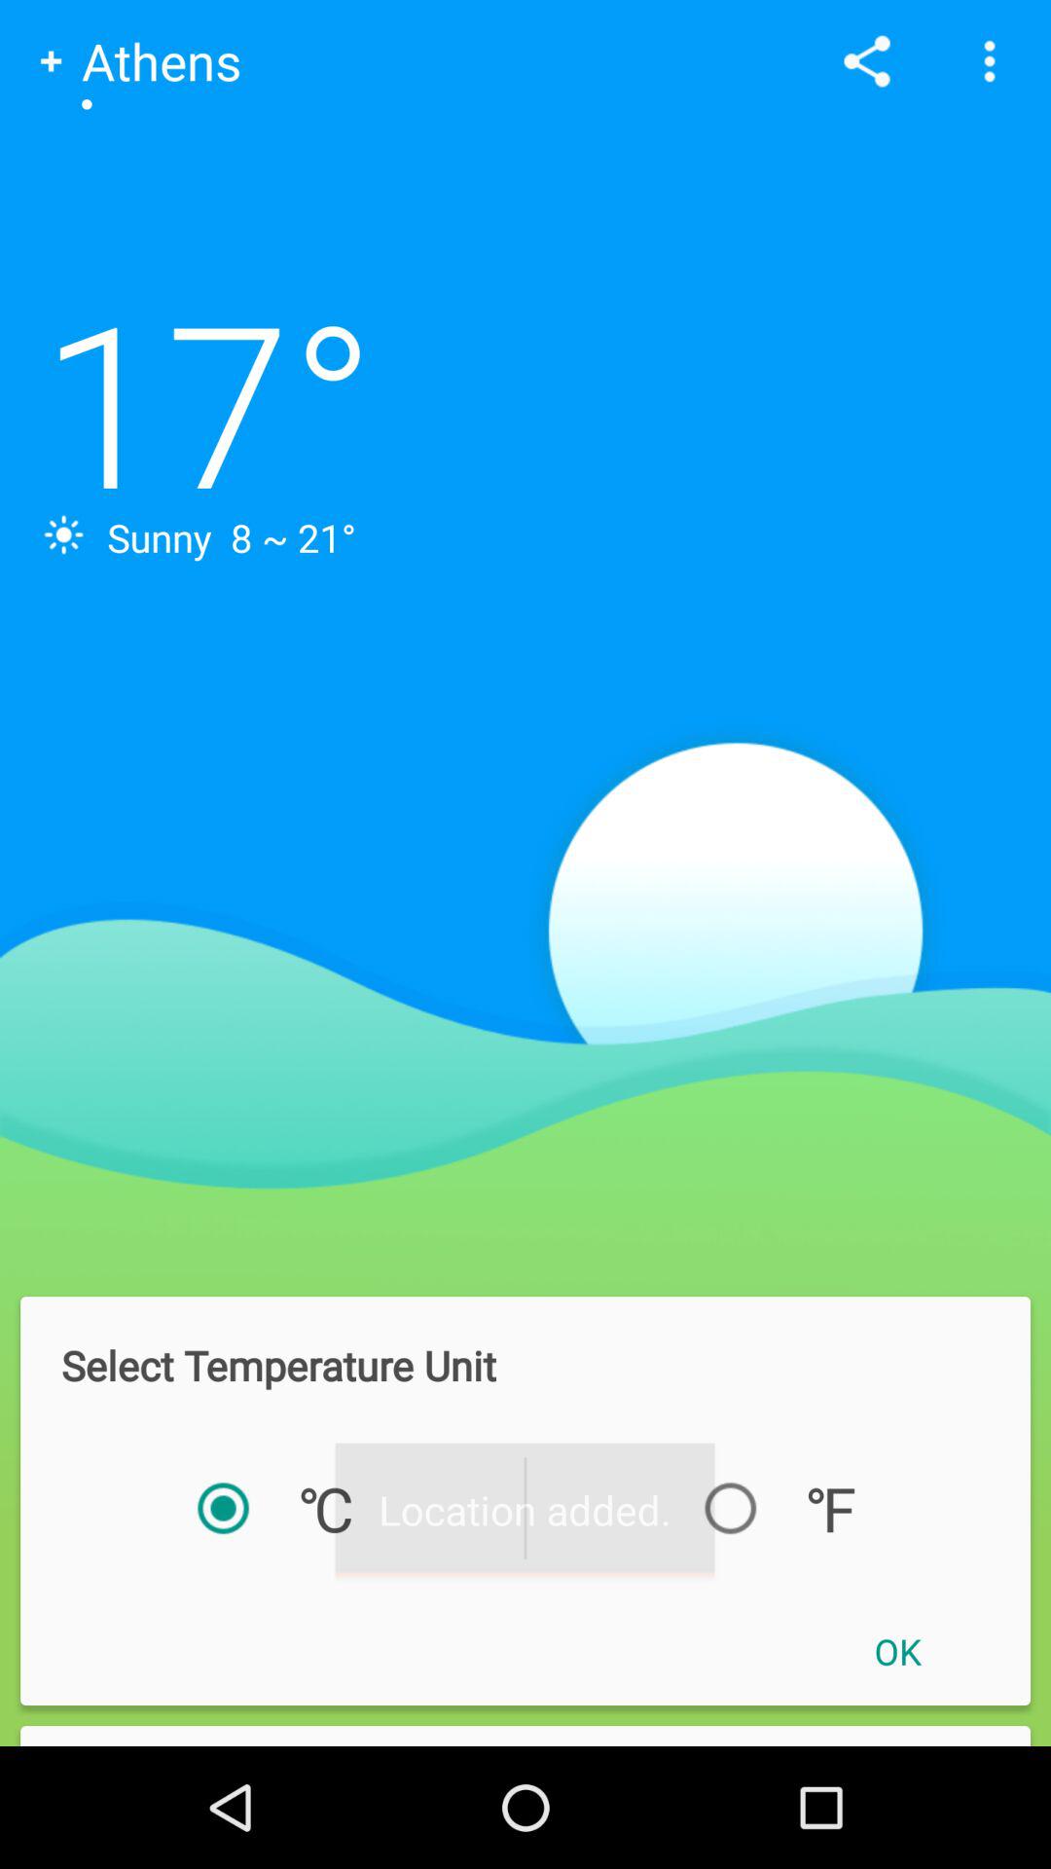 The image size is (1051, 1869). Describe the element at coordinates (525, 1735) in the screenshot. I see `improper tagging` at that location.